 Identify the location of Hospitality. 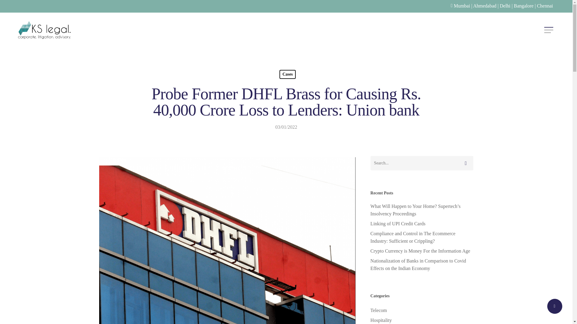
(422, 320).